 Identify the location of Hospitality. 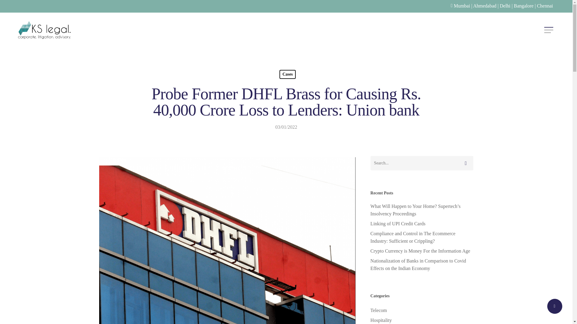
(422, 320).